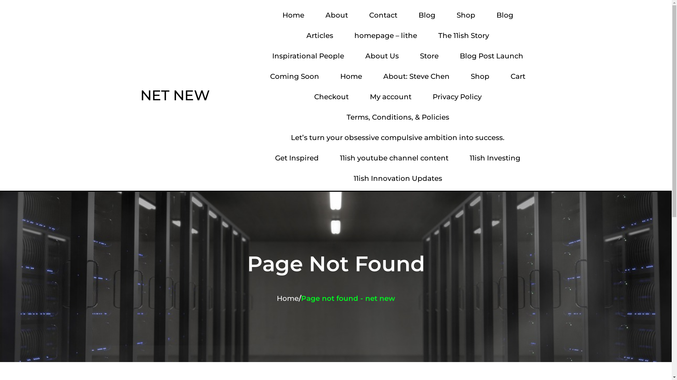  What do you see at coordinates (505, 15) in the screenshot?
I see `Blog` at bounding box center [505, 15].